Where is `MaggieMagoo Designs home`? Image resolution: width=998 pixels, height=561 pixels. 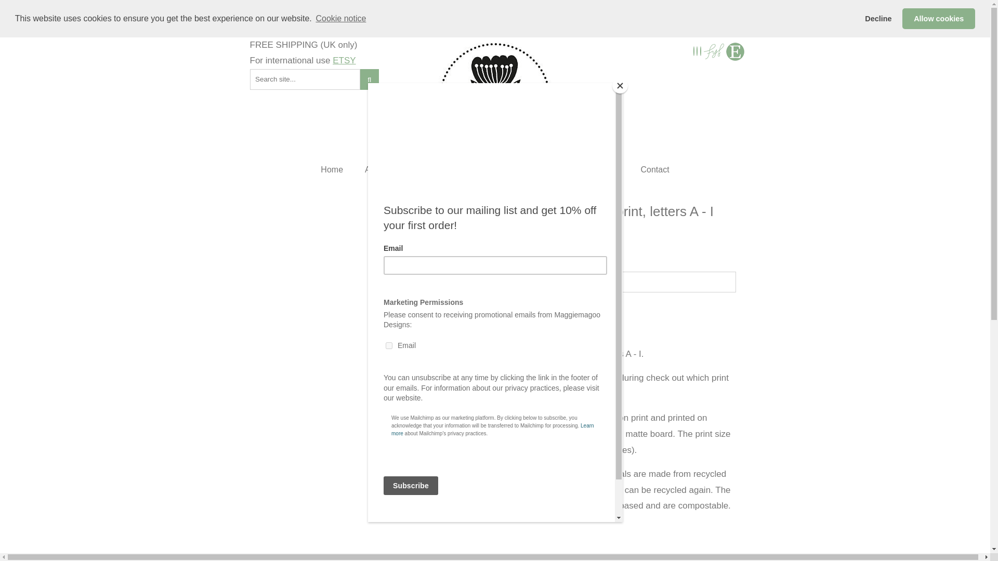 MaggieMagoo Designs home is located at coordinates (495, 99).